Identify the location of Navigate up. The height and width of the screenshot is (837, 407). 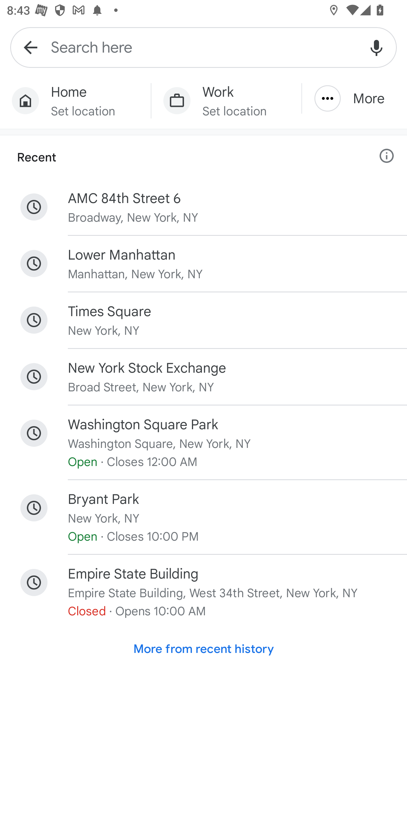
(31, 47).